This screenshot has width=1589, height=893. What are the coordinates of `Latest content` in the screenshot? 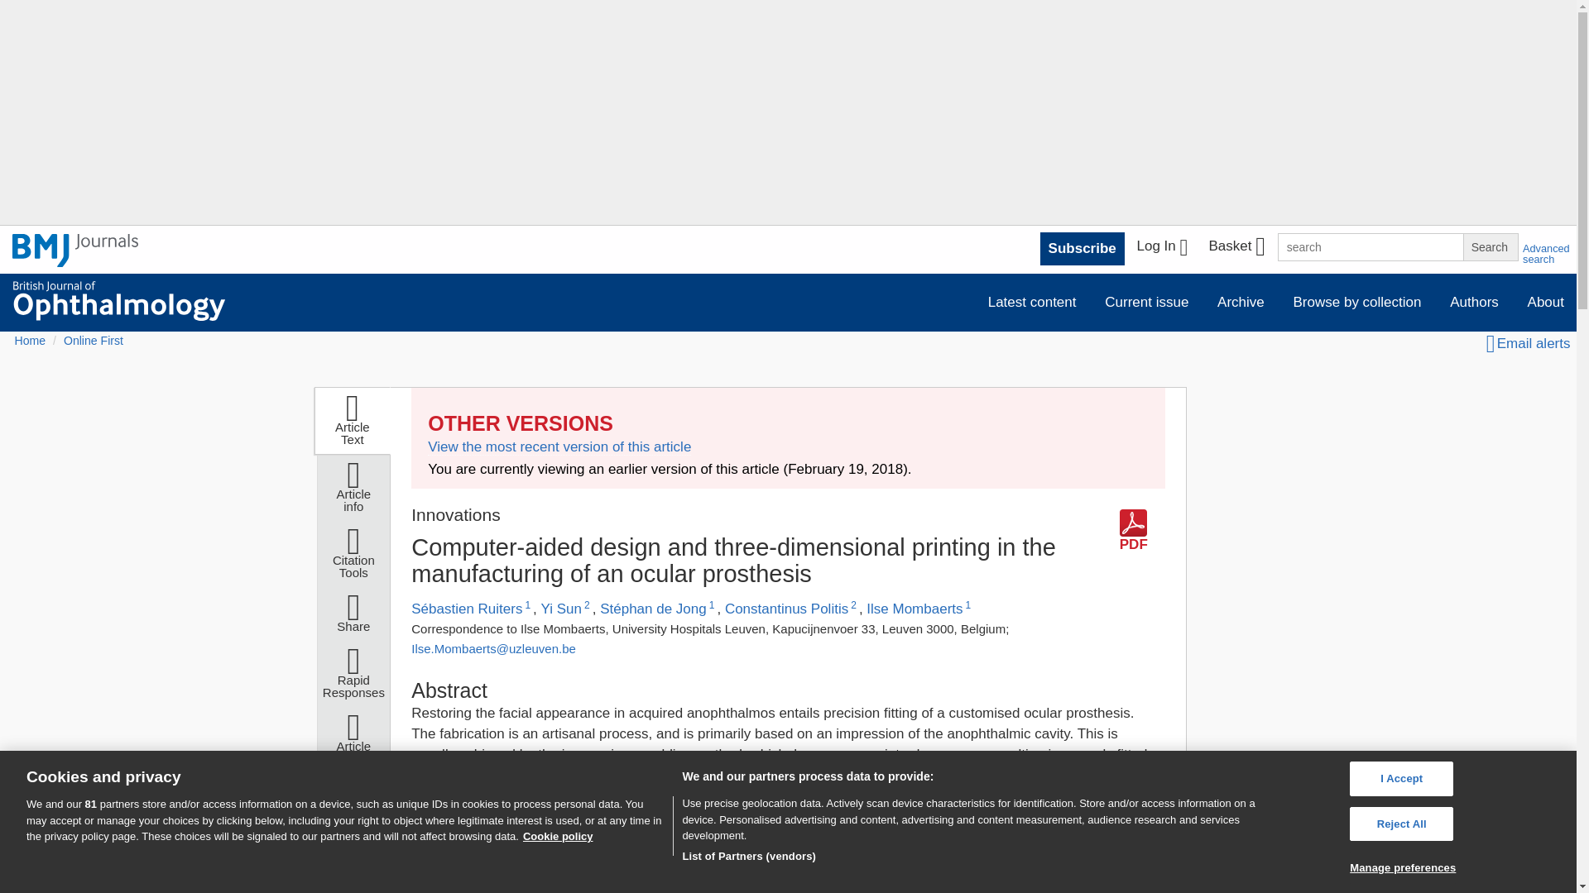 It's located at (1031, 301).